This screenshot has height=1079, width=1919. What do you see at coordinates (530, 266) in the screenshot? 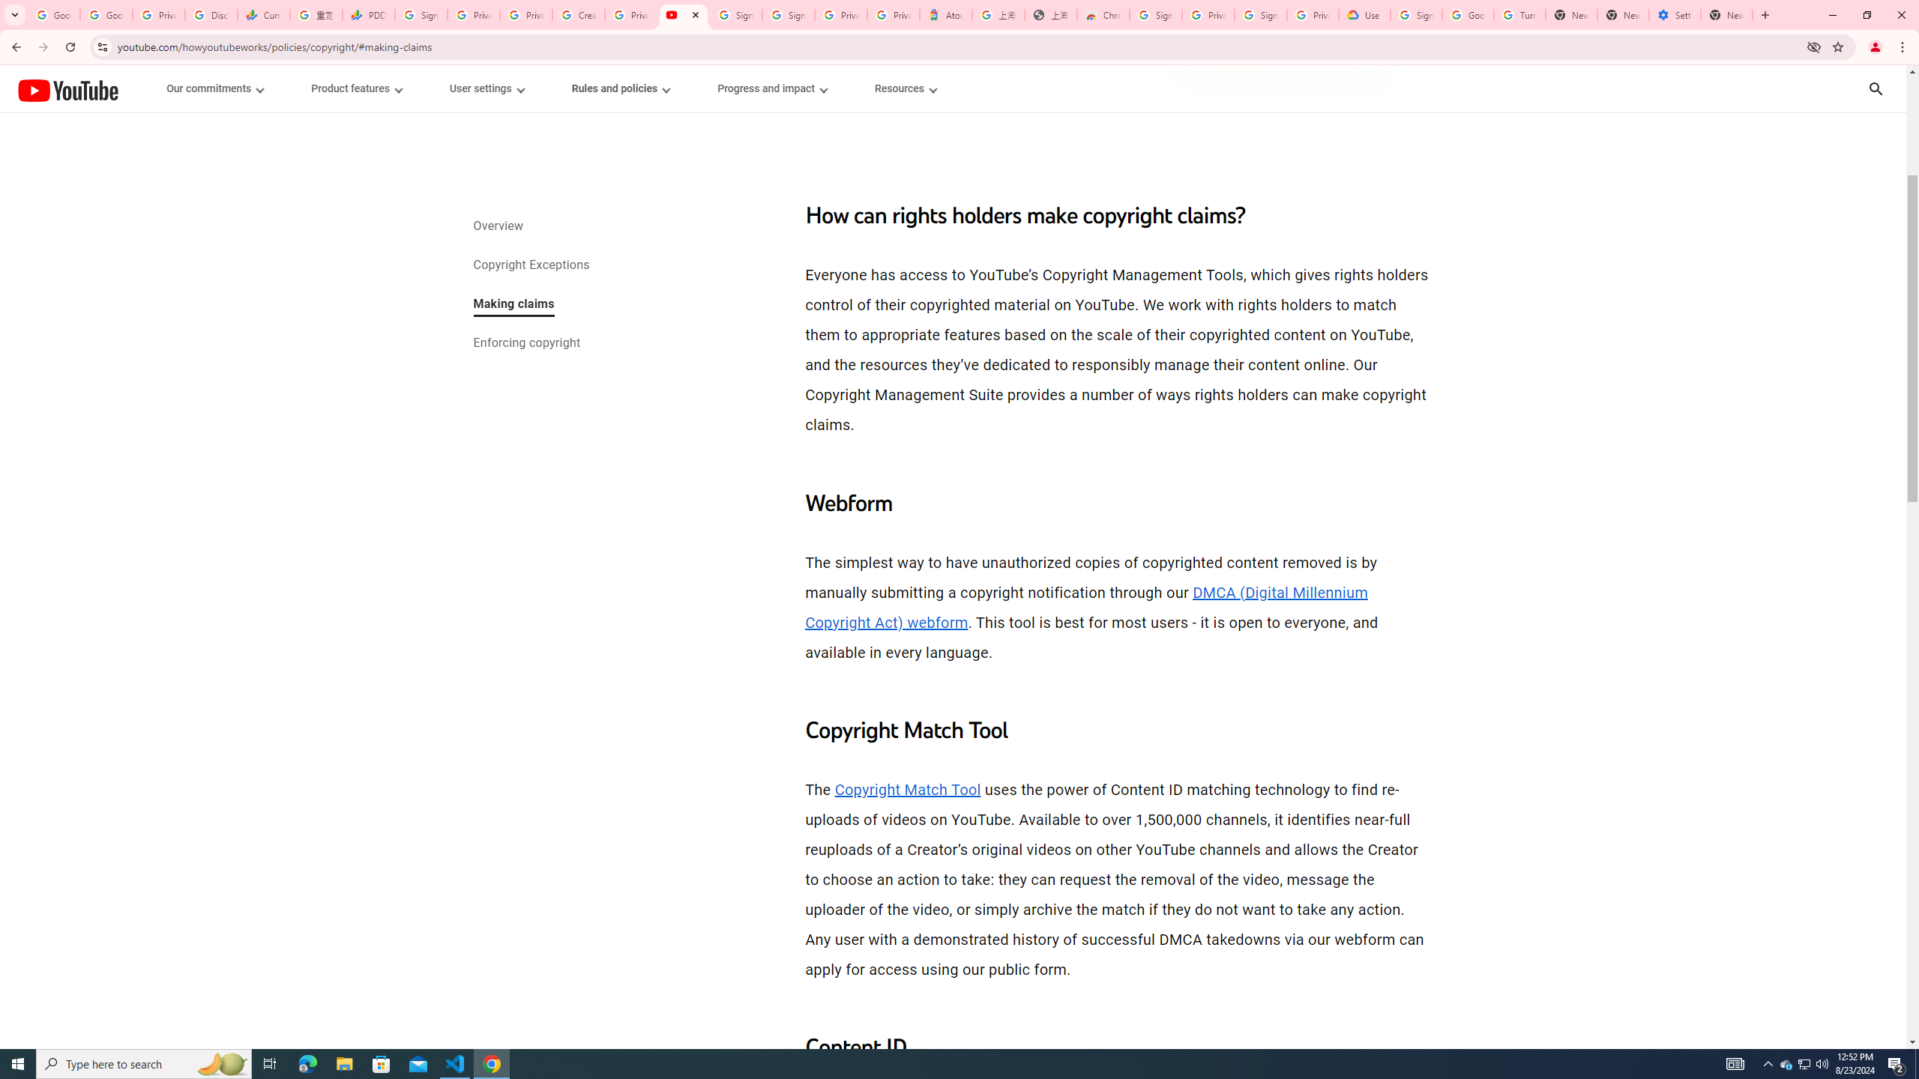
I see `Copyright Exceptions` at bounding box center [530, 266].